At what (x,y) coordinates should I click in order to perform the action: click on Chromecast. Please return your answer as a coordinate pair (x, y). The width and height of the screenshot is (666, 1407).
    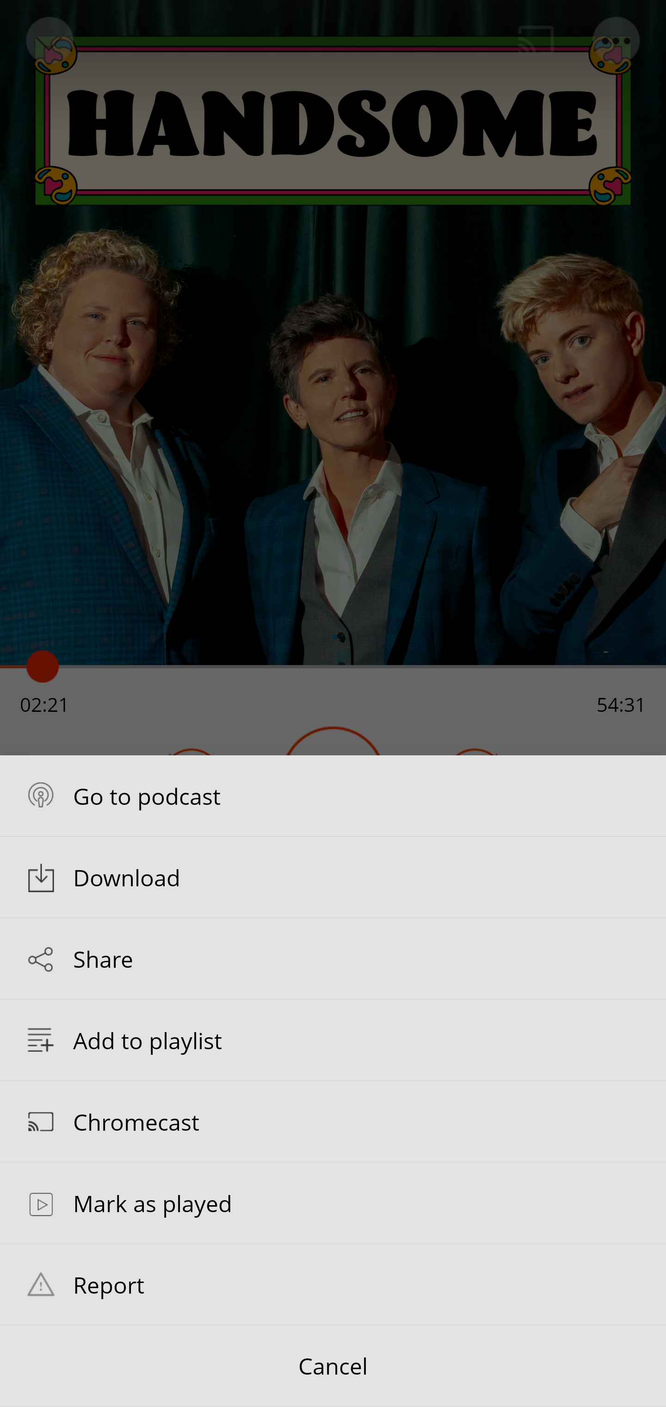
    Looking at the image, I should click on (333, 1121).